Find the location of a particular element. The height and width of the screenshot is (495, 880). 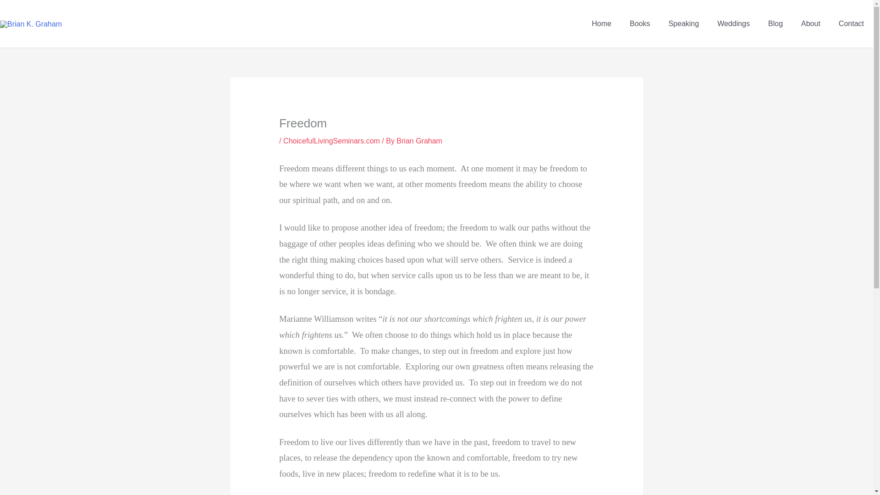

View all posts by Brian Graham is located at coordinates (419, 141).